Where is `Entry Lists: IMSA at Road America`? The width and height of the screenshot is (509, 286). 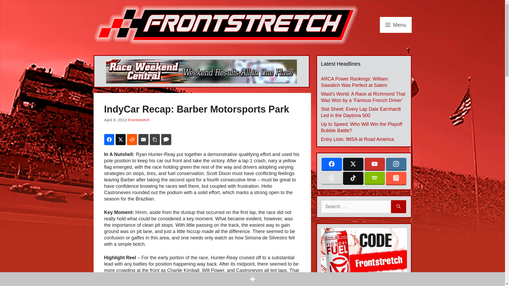 Entry Lists: IMSA at Road America is located at coordinates (357, 139).